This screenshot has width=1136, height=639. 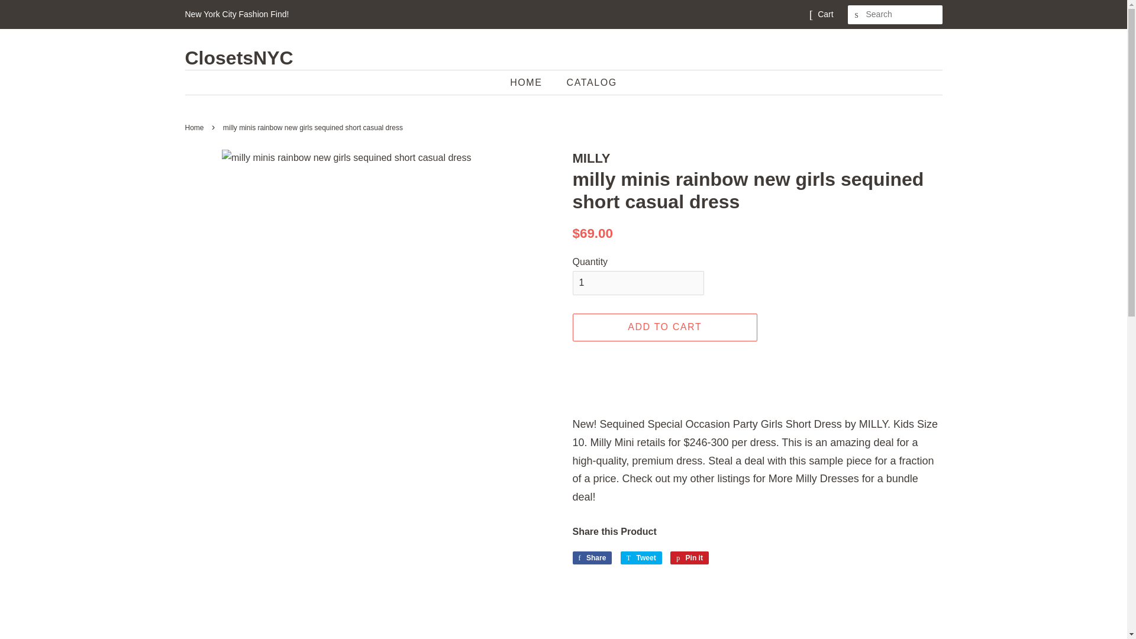 I want to click on ClosetsNYC, so click(x=857, y=15).